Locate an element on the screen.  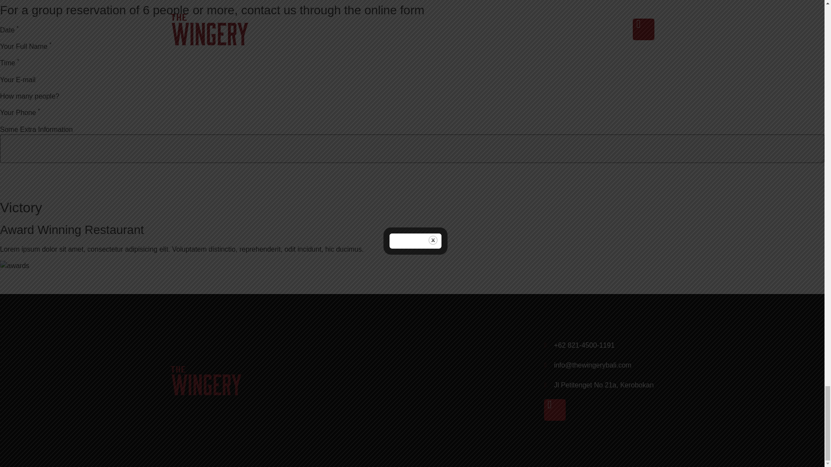
Jl Petitenget No 21a, Kerobokan is located at coordinates (599, 385).